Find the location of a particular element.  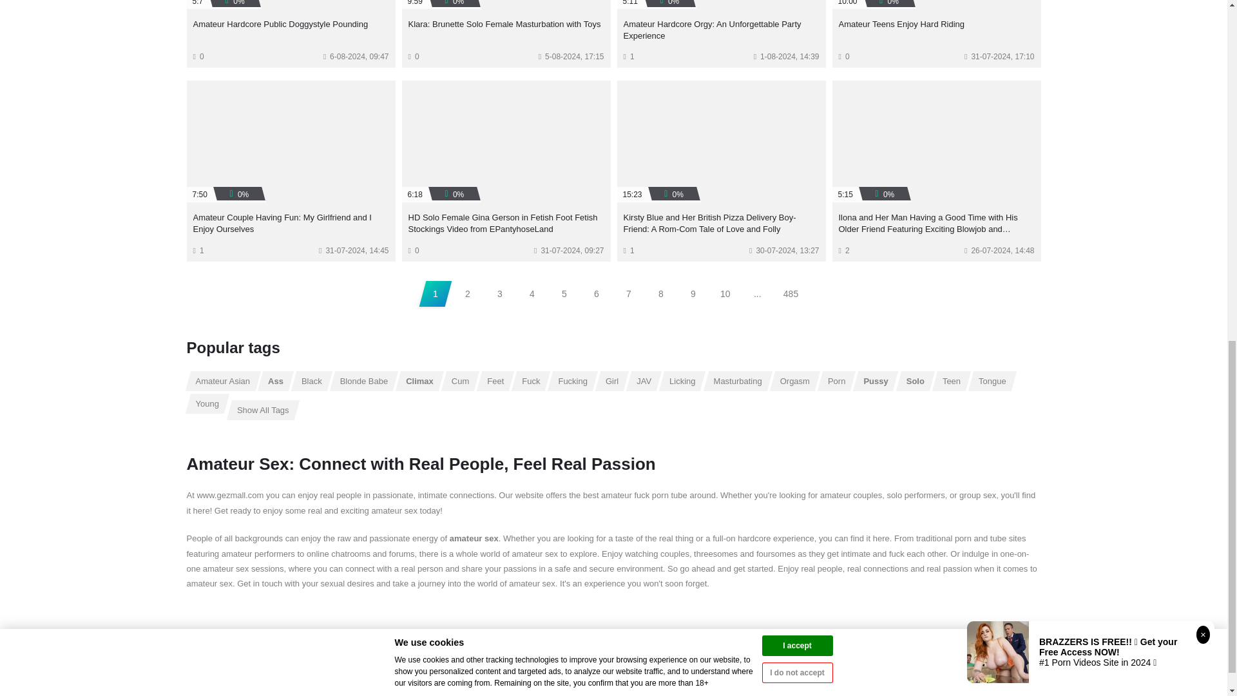

Publication found: 213 is located at coordinates (682, 380).